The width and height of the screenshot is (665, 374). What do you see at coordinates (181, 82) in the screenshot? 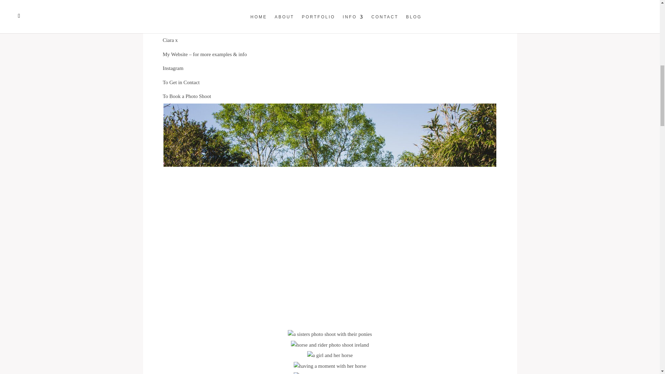
I see `To Get in Contact` at bounding box center [181, 82].